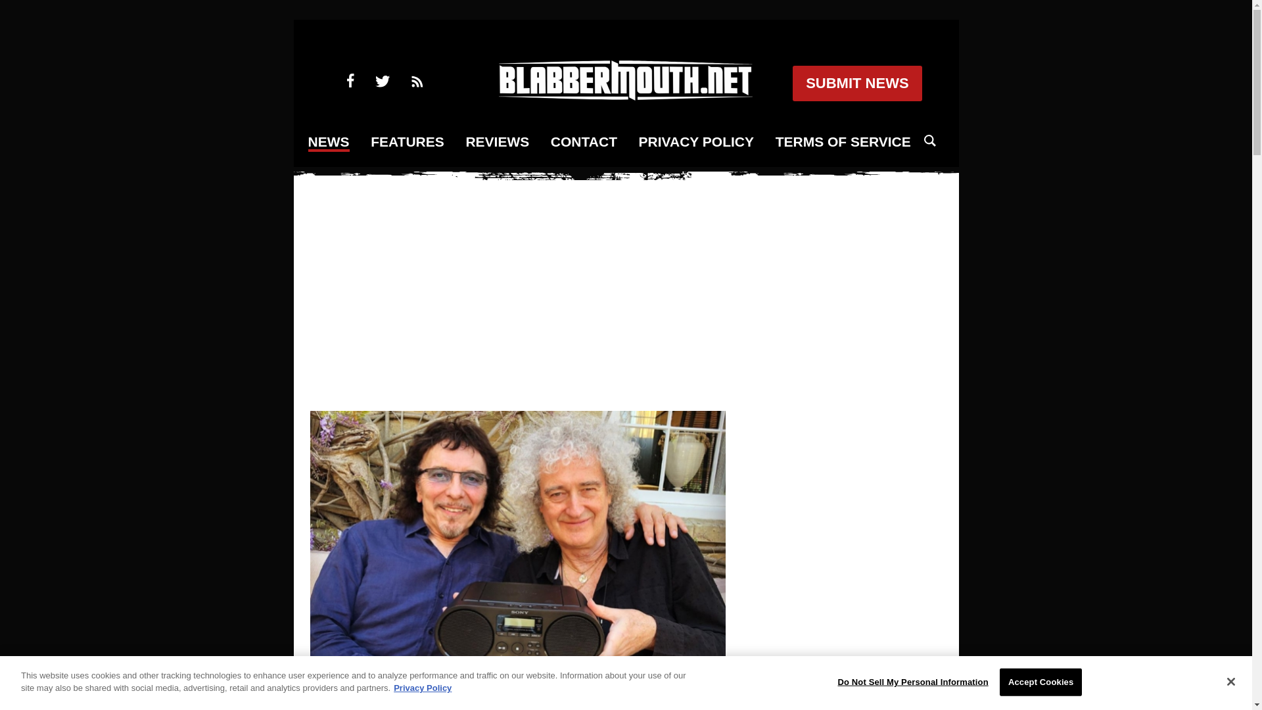 The height and width of the screenshot is (710, 1262). What do you see at coordinates (695, 142) in the screenshot?
I see `PRIVACY POLICY` at bounding box center [695, 142].